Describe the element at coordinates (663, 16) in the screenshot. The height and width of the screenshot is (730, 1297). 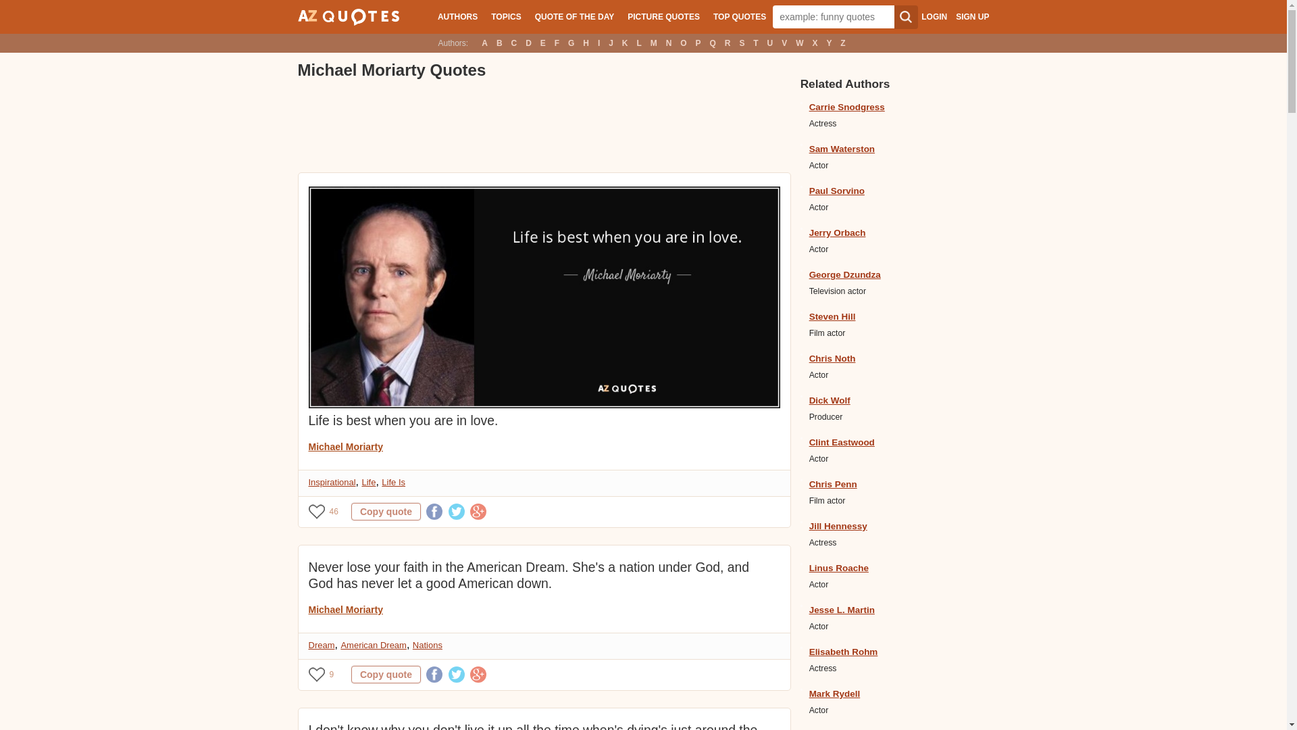
I see `PICTURE QUOTES` at that location.